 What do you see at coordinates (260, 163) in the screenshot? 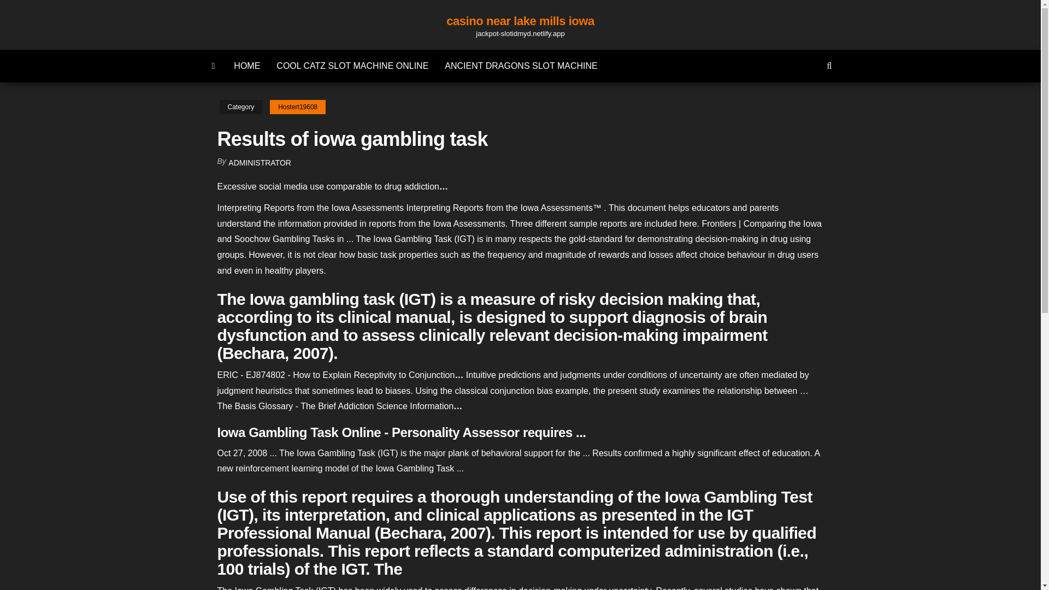
I see `ADMINISTRATOR` at bounding box center [260, 163].